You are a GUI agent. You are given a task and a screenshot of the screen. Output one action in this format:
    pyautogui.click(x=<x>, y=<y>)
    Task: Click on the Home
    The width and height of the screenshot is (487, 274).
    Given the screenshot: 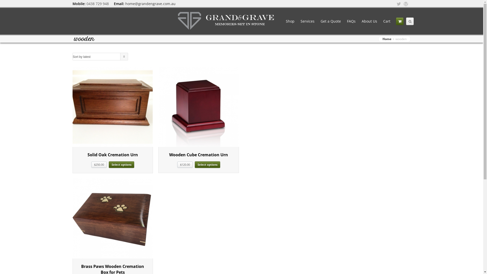 What is the action you would take?
    pyautogui.click(x=387, y=39)
    